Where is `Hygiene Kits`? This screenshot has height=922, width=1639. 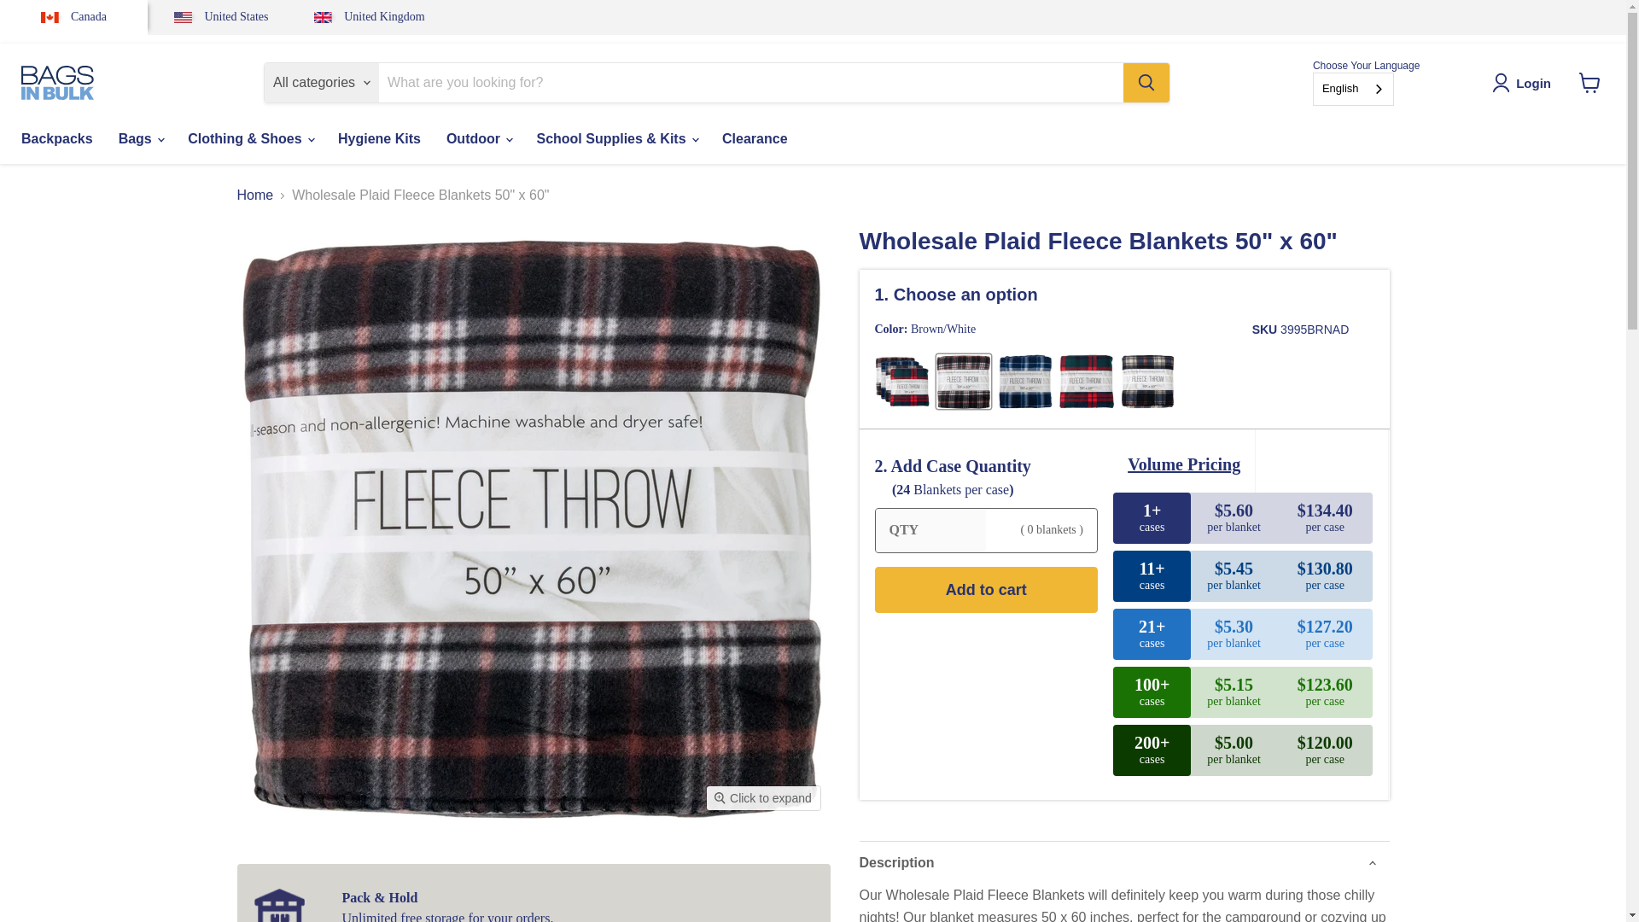
Hygiene Kits is located at coordinates (379, 138).